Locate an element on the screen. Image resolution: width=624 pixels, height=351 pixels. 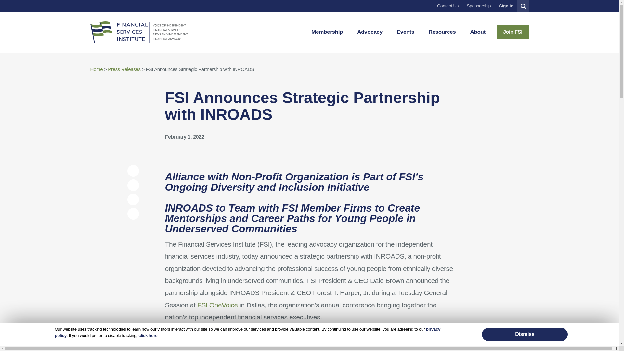
Home is located at coordinates (139, 32).